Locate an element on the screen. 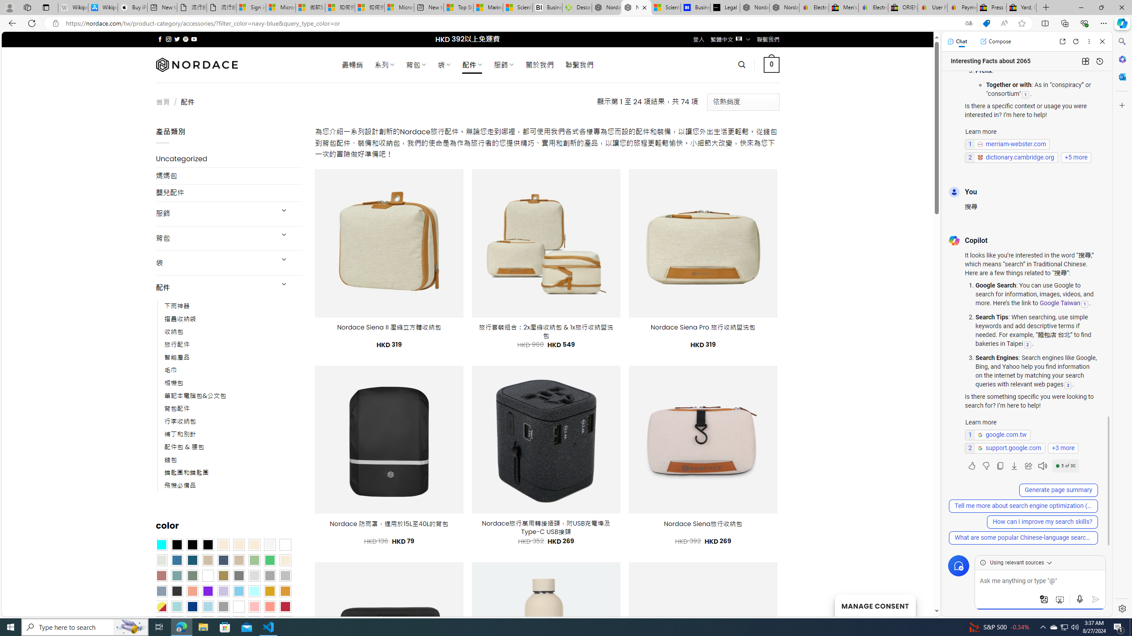 The height and width of the screenshot is (636, 1132). Follow on Facebook is located at coordinates (160, 39).